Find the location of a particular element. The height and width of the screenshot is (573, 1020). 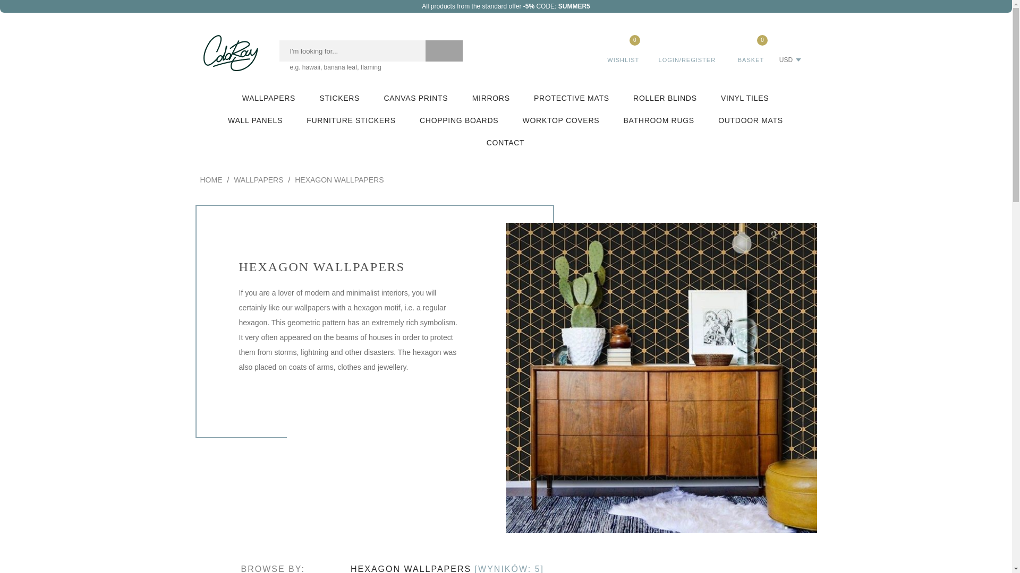

banana leaf is located at coordinates (341, 67).